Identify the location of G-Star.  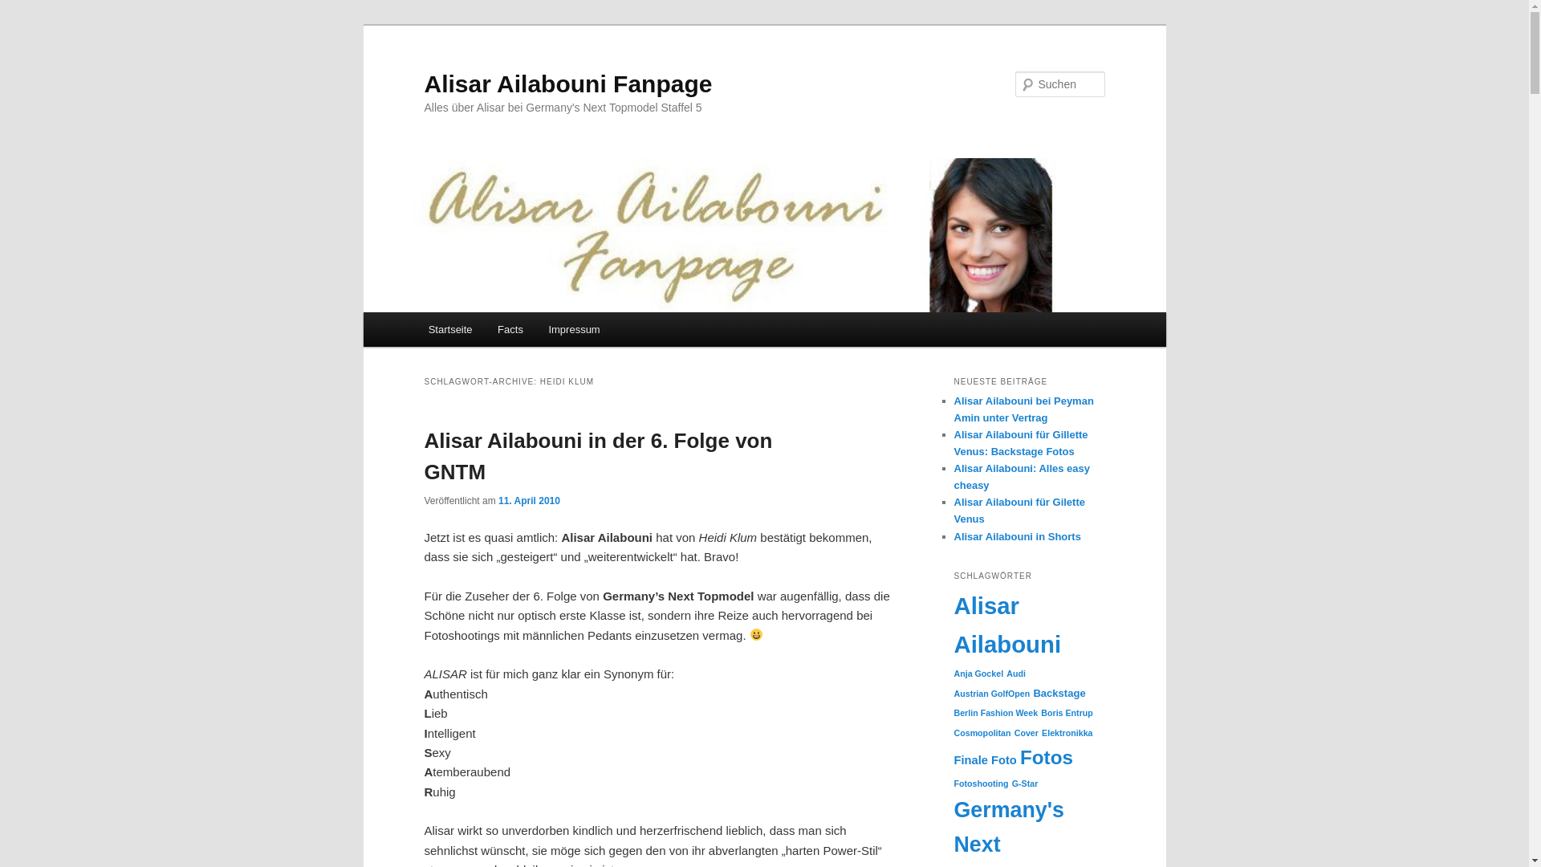
(1026, 784).